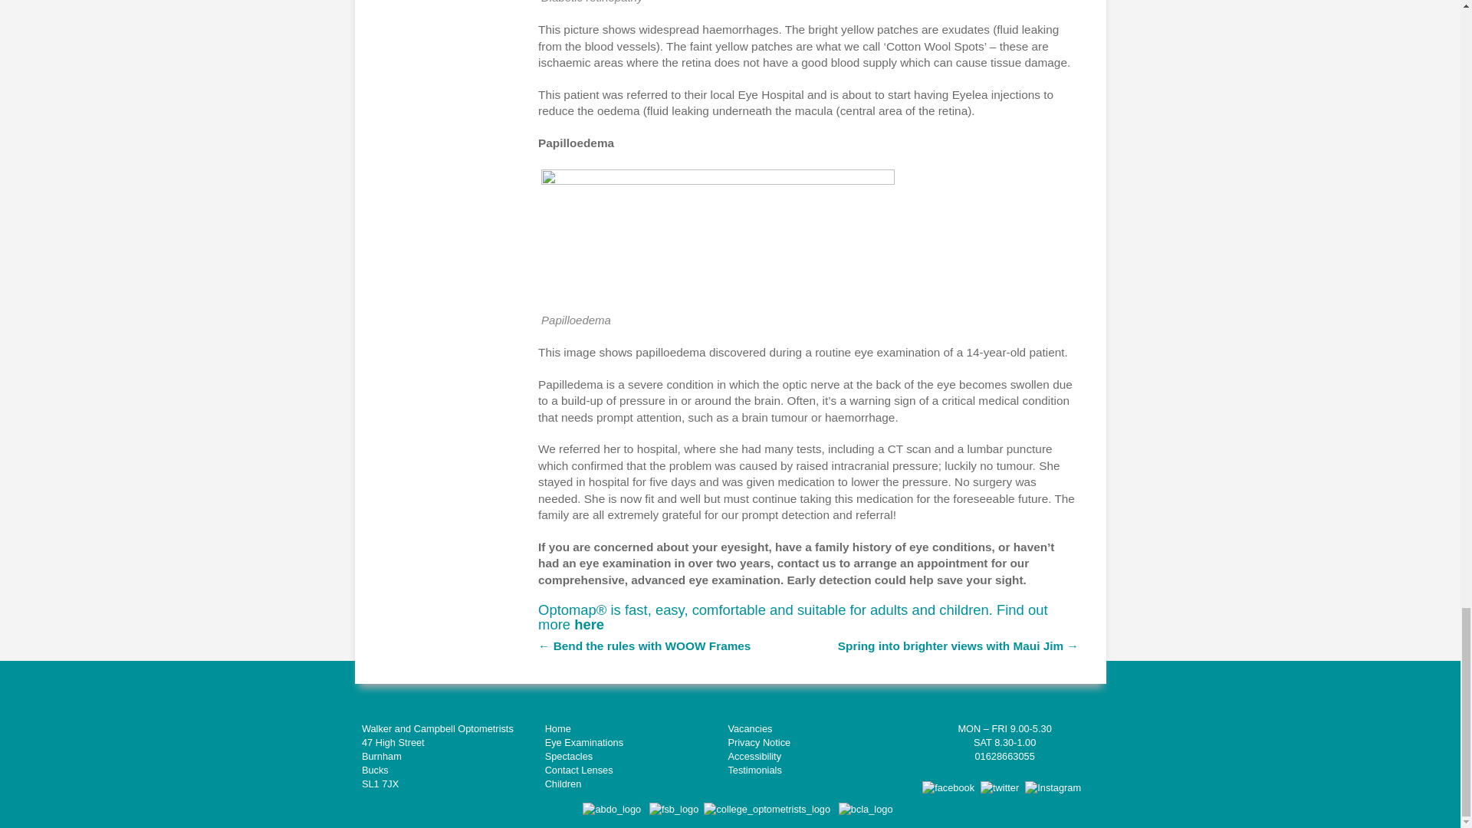 This screenshot has width=1472, height=828. Describe the element at coordinates (749, 728) in the screenshot. I see `Vacancies` at that location.